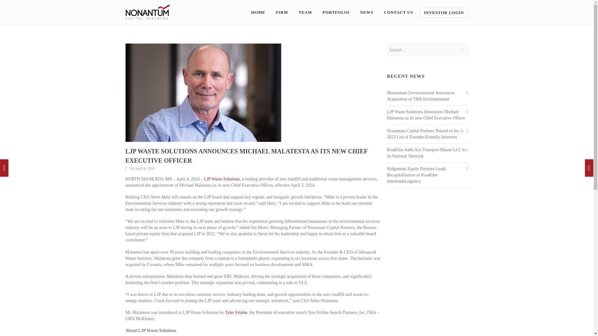 This screenshot has width=598, height=336. I want to click on FIRM, so click(282, 12).